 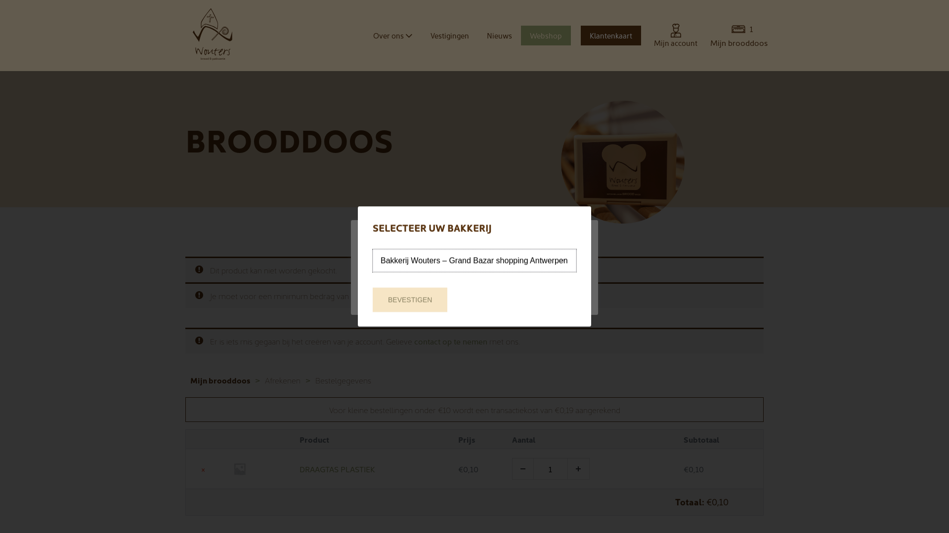 I want to click on Over ons, so click(x=393, y=36).